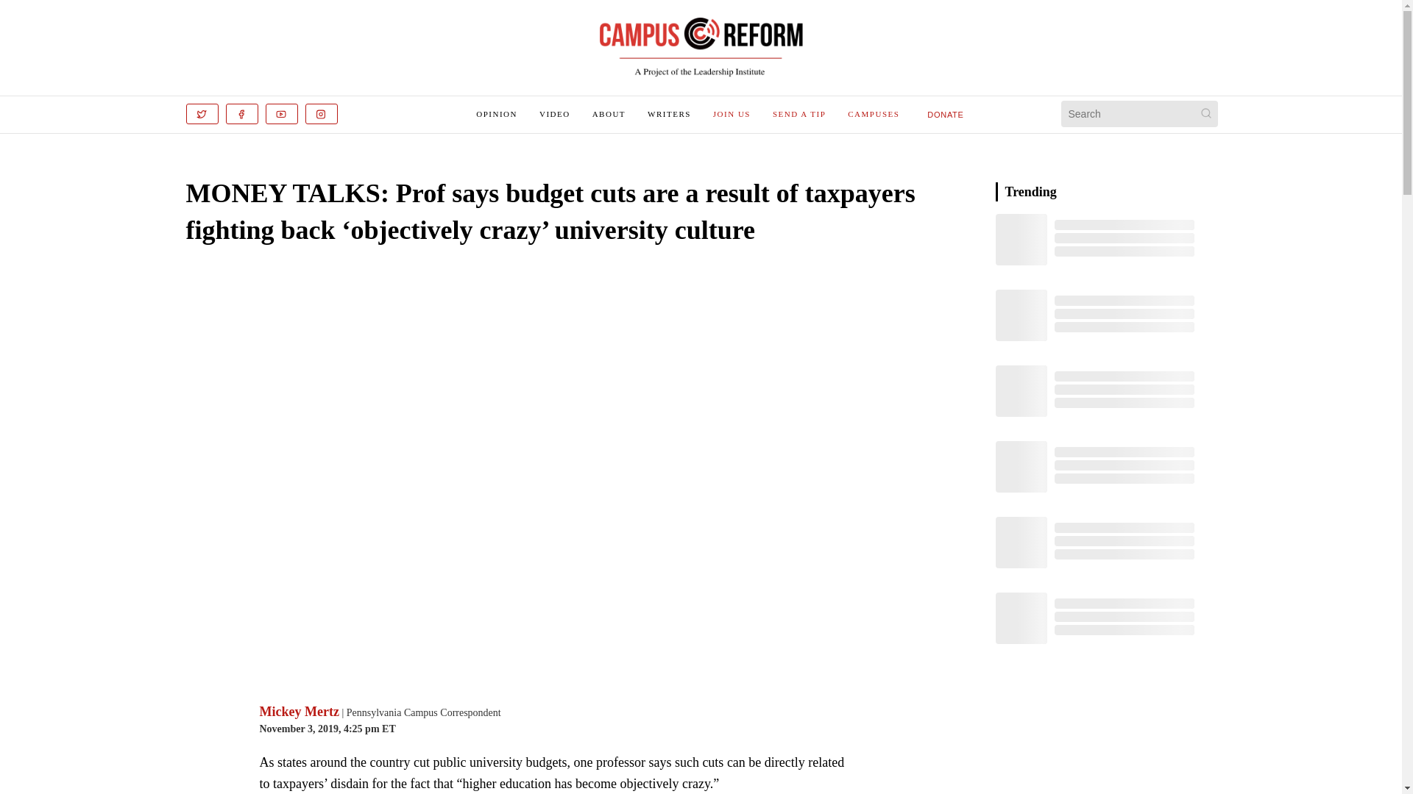  Describe the element at coordinates (873, 113) in the screenshot. I see `CAMPUSES` at that location.